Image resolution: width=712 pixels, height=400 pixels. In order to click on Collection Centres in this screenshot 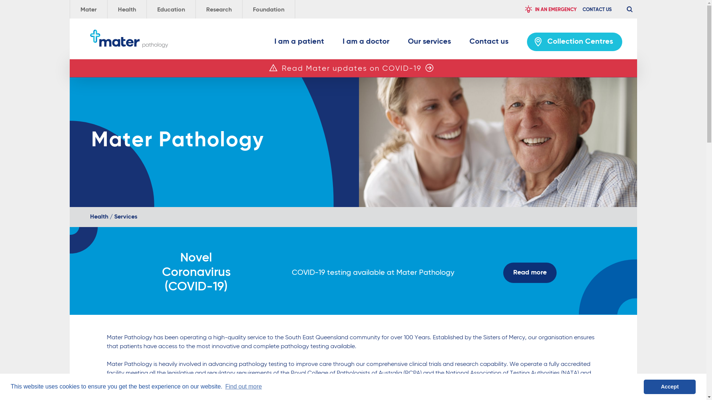, I will do `click(574, 42)`.